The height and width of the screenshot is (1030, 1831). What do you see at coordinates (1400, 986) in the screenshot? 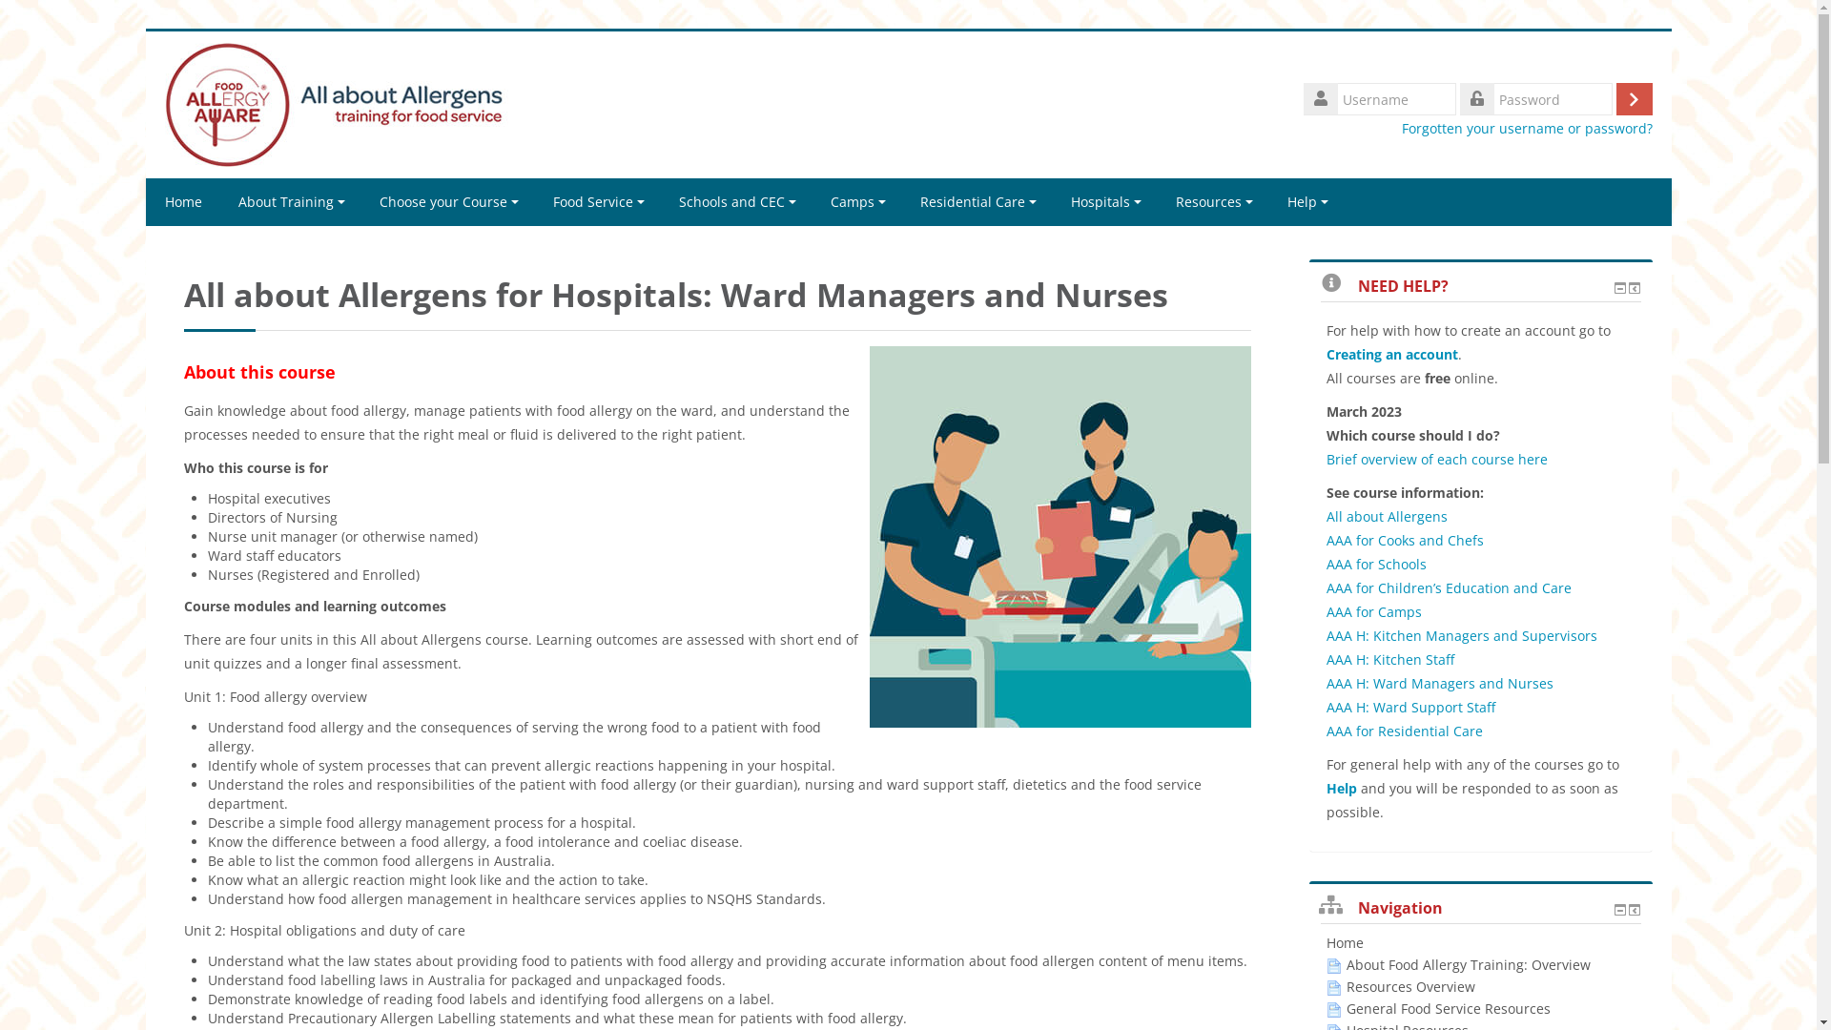
I see `Resources Overview` at bounding box center [1400, 986].